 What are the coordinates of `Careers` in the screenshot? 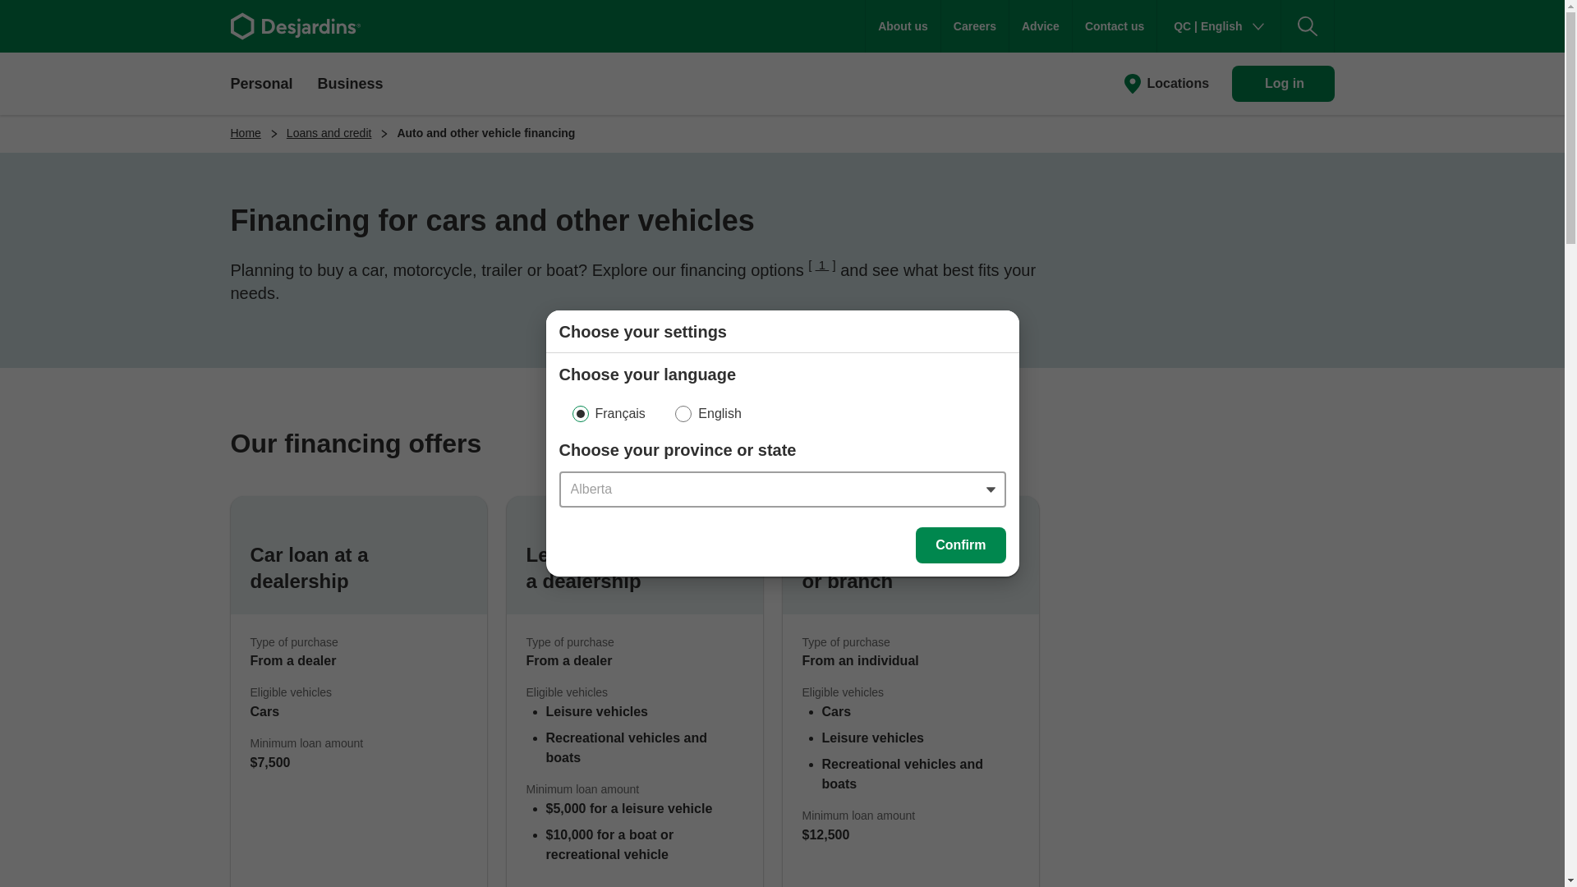 It's located at (975, 26).